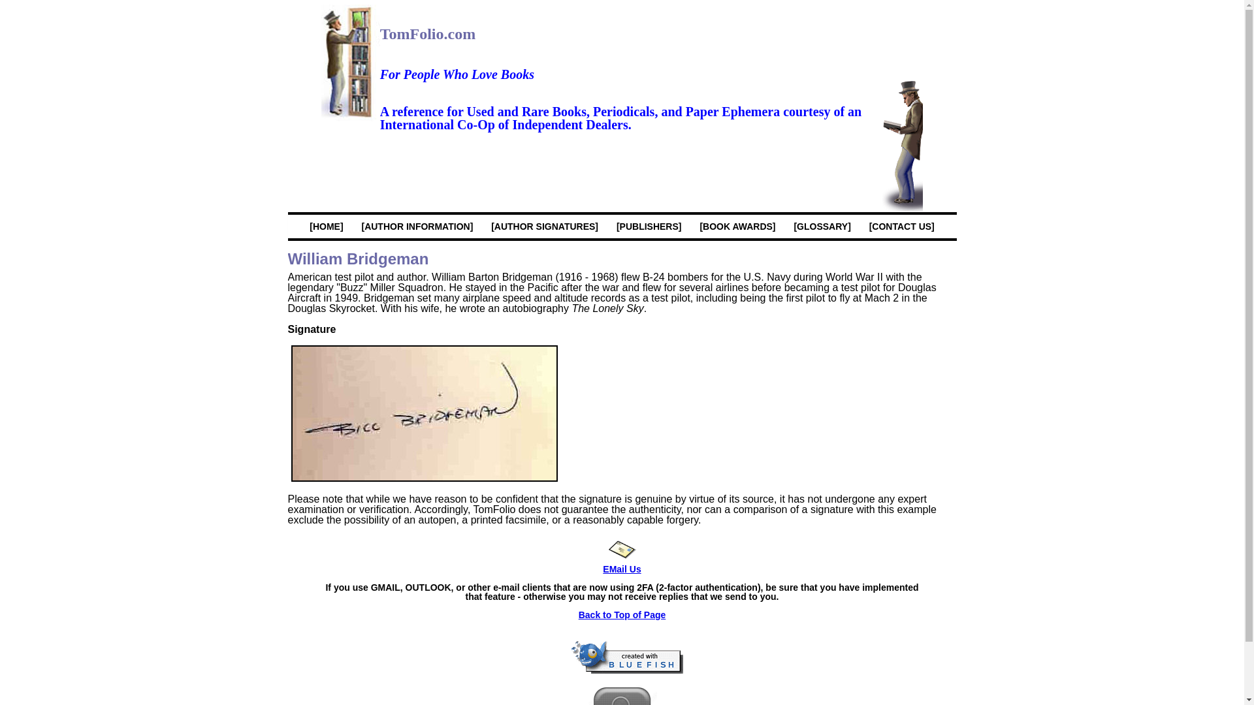 The width and height of the screenshot is (1254, 705). What do you see at coordinates (622, 564) in the screenshot?
I see `EMail Us` at bounding box center [622, 564].